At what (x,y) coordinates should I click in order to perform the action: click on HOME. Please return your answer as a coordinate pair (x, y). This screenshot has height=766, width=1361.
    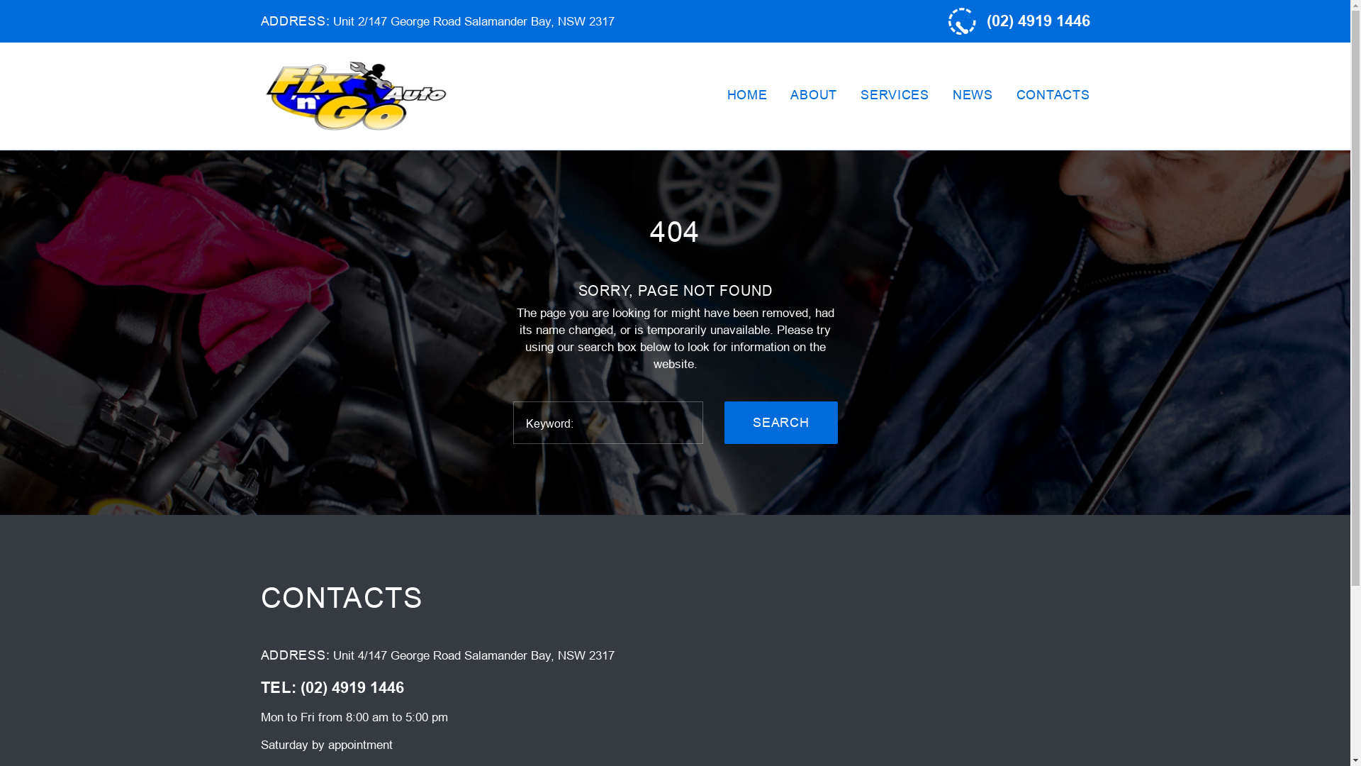
    Looking at the image, I should click on (747, 95).